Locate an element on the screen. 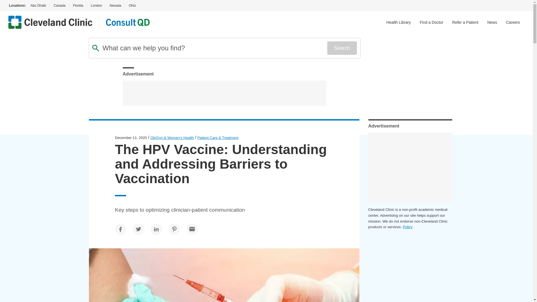 The image size is (537, 302). Abu Dhabi is located at coordinates (37, 6).